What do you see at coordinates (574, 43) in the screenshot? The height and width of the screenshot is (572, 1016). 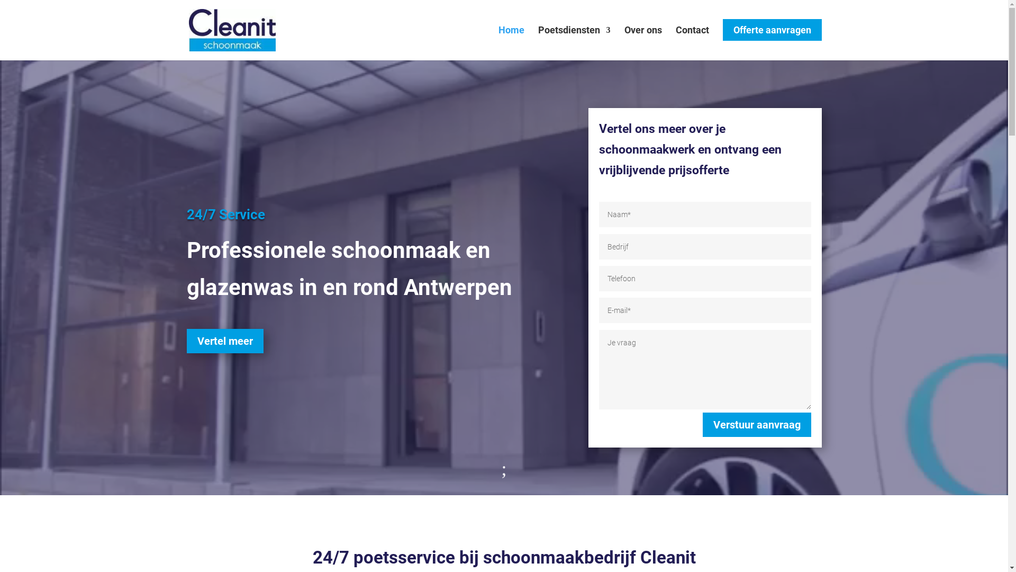 I see `Poetsdiensten` at bounding box center [574, 43].